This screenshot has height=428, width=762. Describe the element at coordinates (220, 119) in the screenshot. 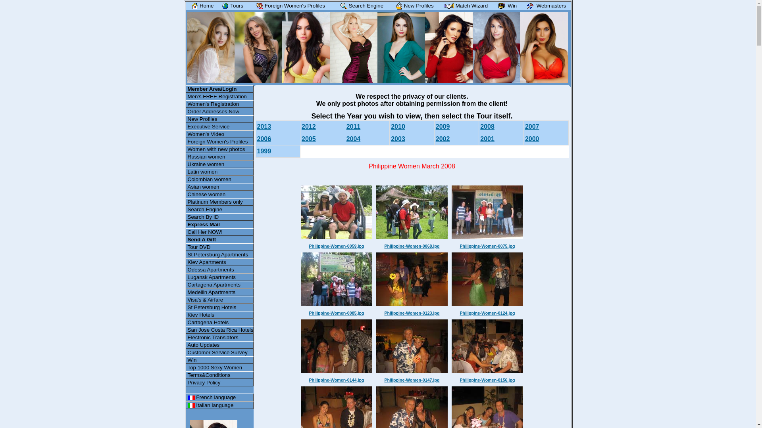

I see `New Profiles` at that location.